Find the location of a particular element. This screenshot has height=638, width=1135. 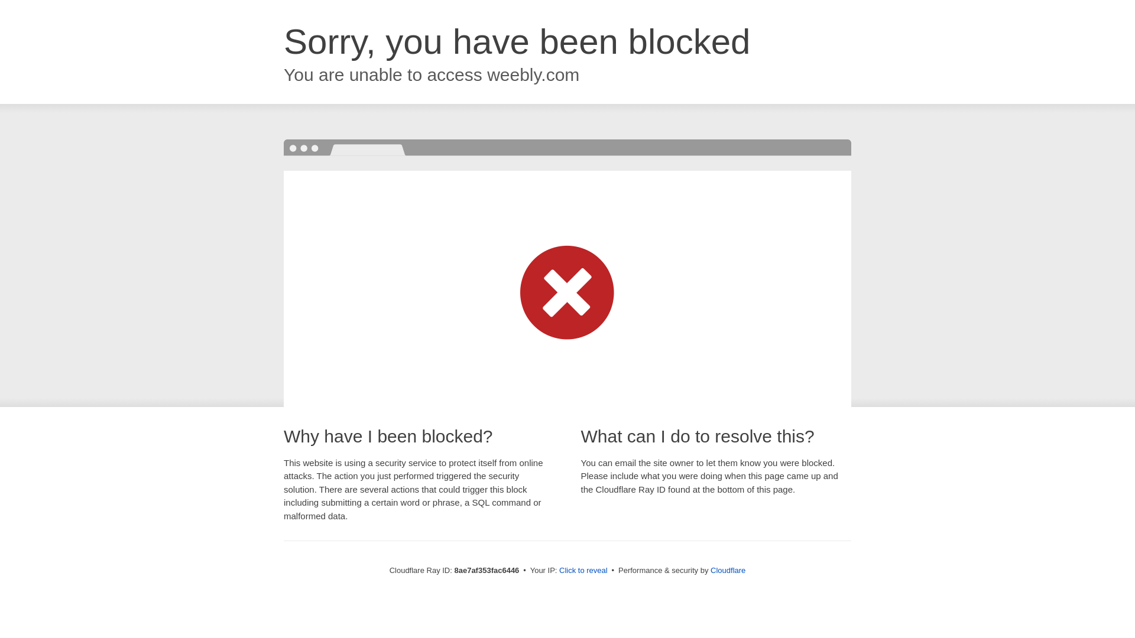

Cloudflare is located at coordinates (728, 570).